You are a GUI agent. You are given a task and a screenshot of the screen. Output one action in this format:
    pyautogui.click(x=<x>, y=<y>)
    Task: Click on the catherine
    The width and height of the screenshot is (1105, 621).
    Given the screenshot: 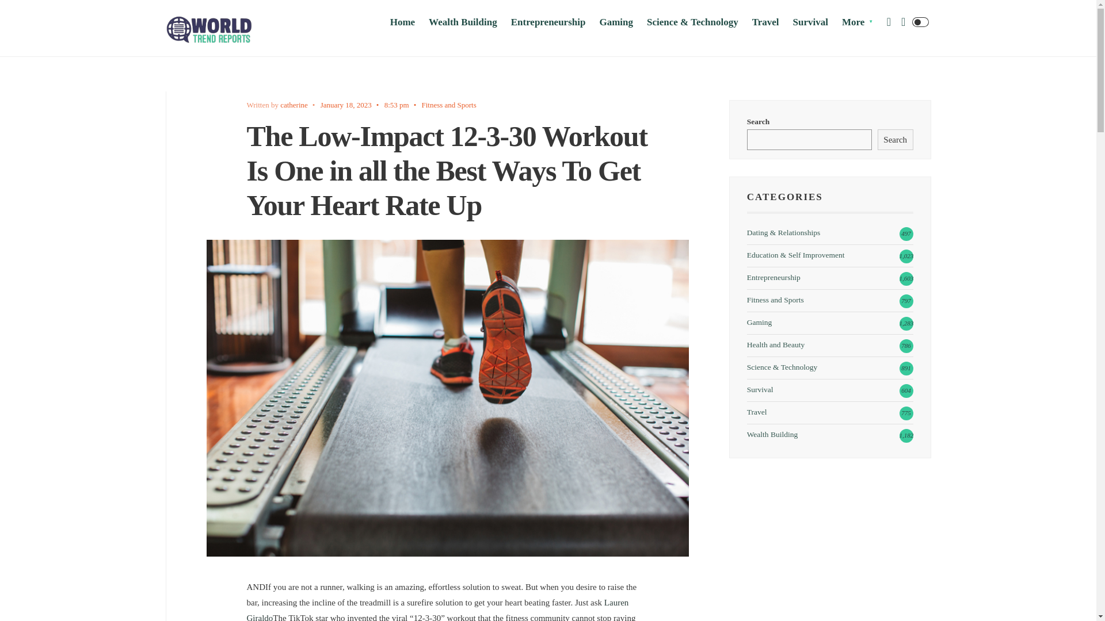 What is the action you would take?
    pyautogui.click(x=294, y=105)
    